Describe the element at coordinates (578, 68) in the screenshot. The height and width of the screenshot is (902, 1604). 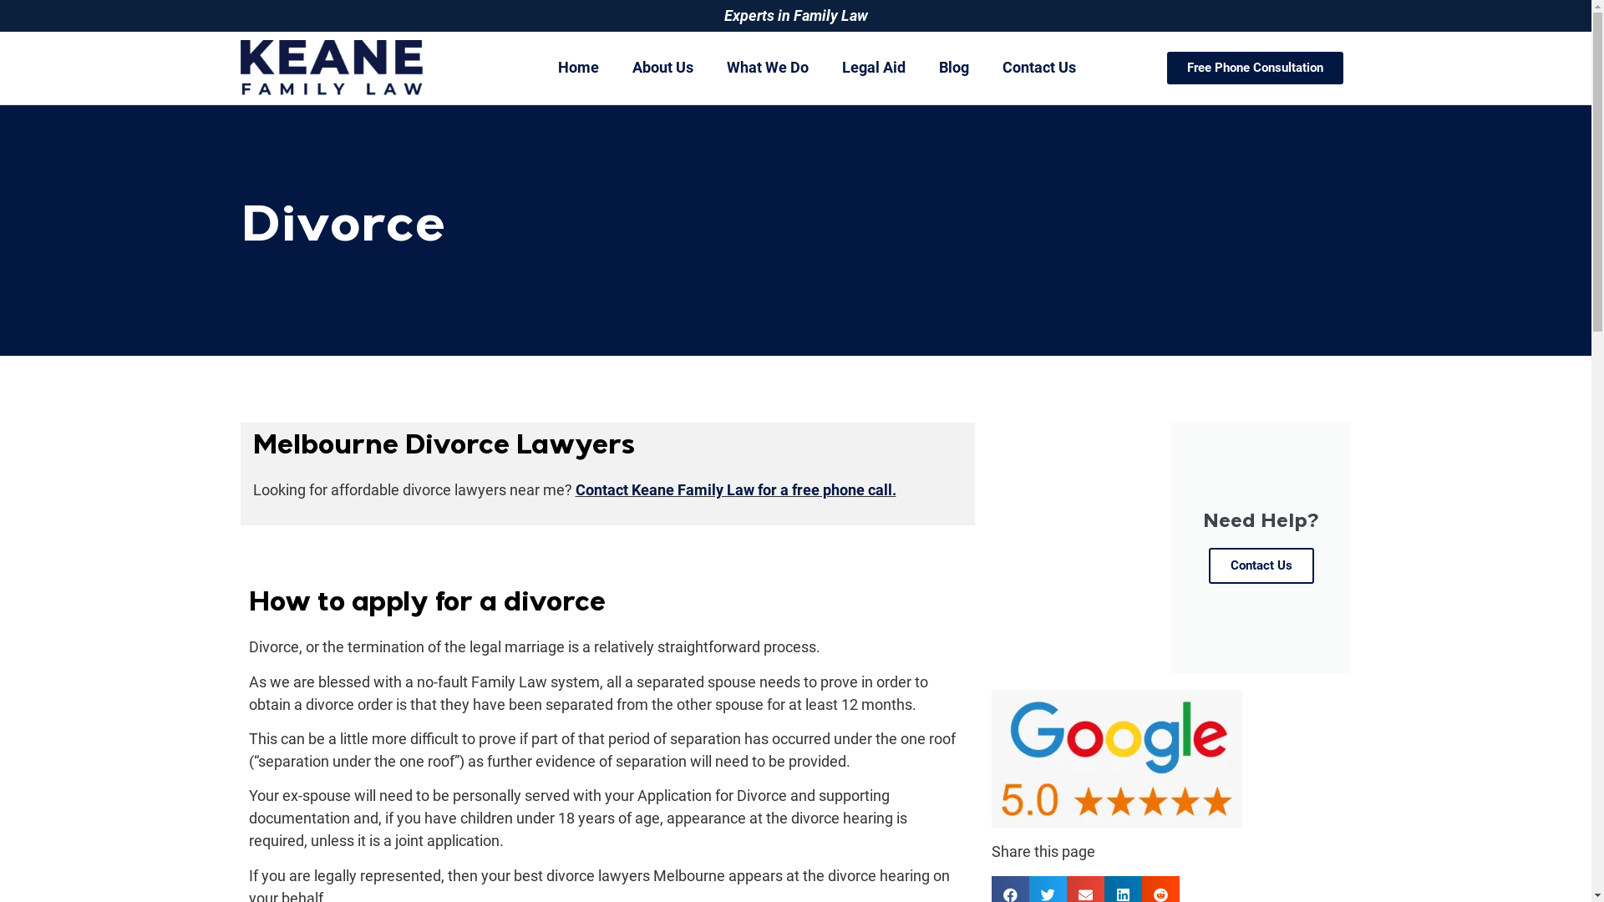
I see `Home` at that location.